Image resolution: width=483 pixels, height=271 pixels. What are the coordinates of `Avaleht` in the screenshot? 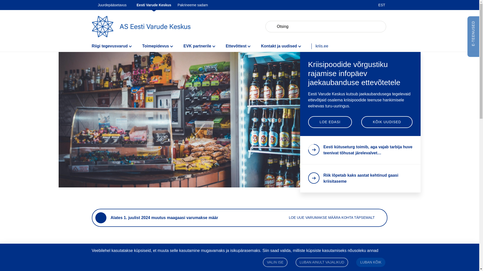 It's located at (141, 27).